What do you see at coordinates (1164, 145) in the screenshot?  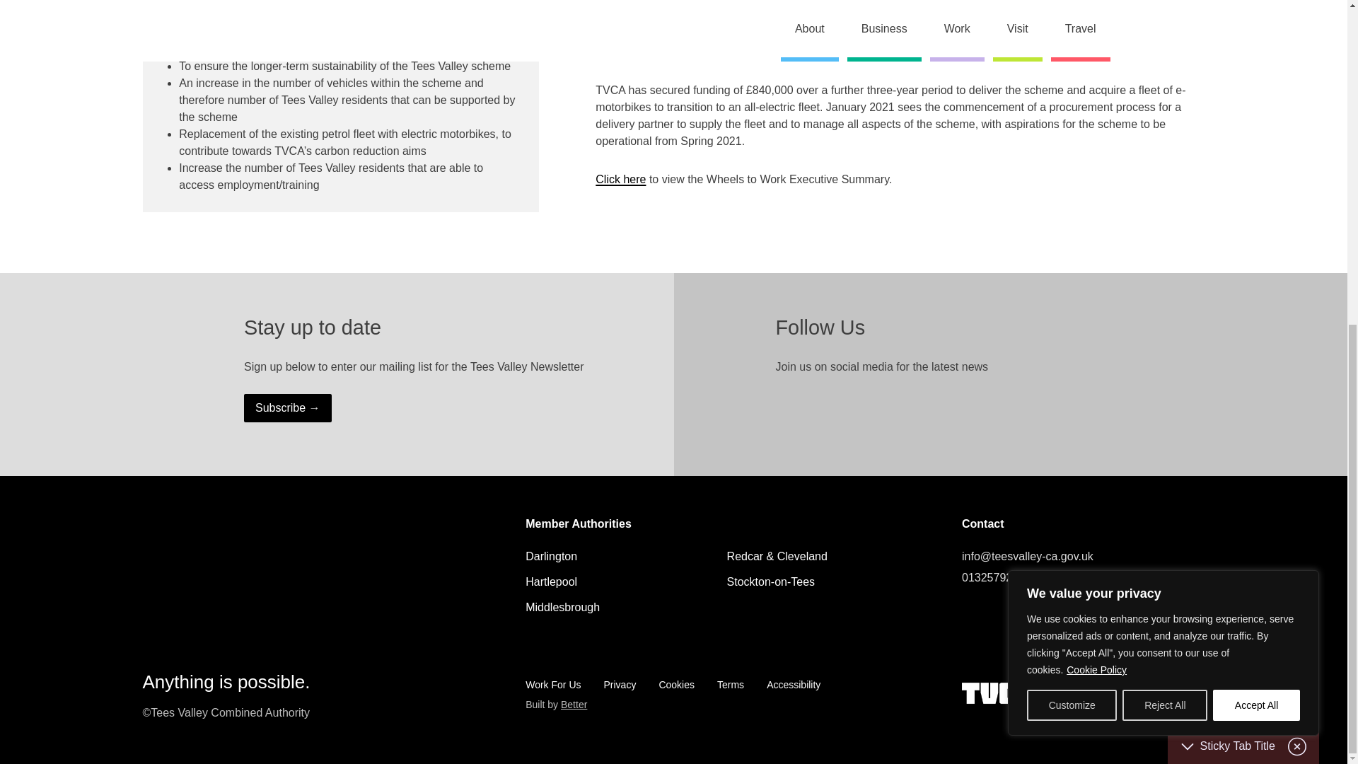 I see `Reject All` at bounding box center [1164, 145].